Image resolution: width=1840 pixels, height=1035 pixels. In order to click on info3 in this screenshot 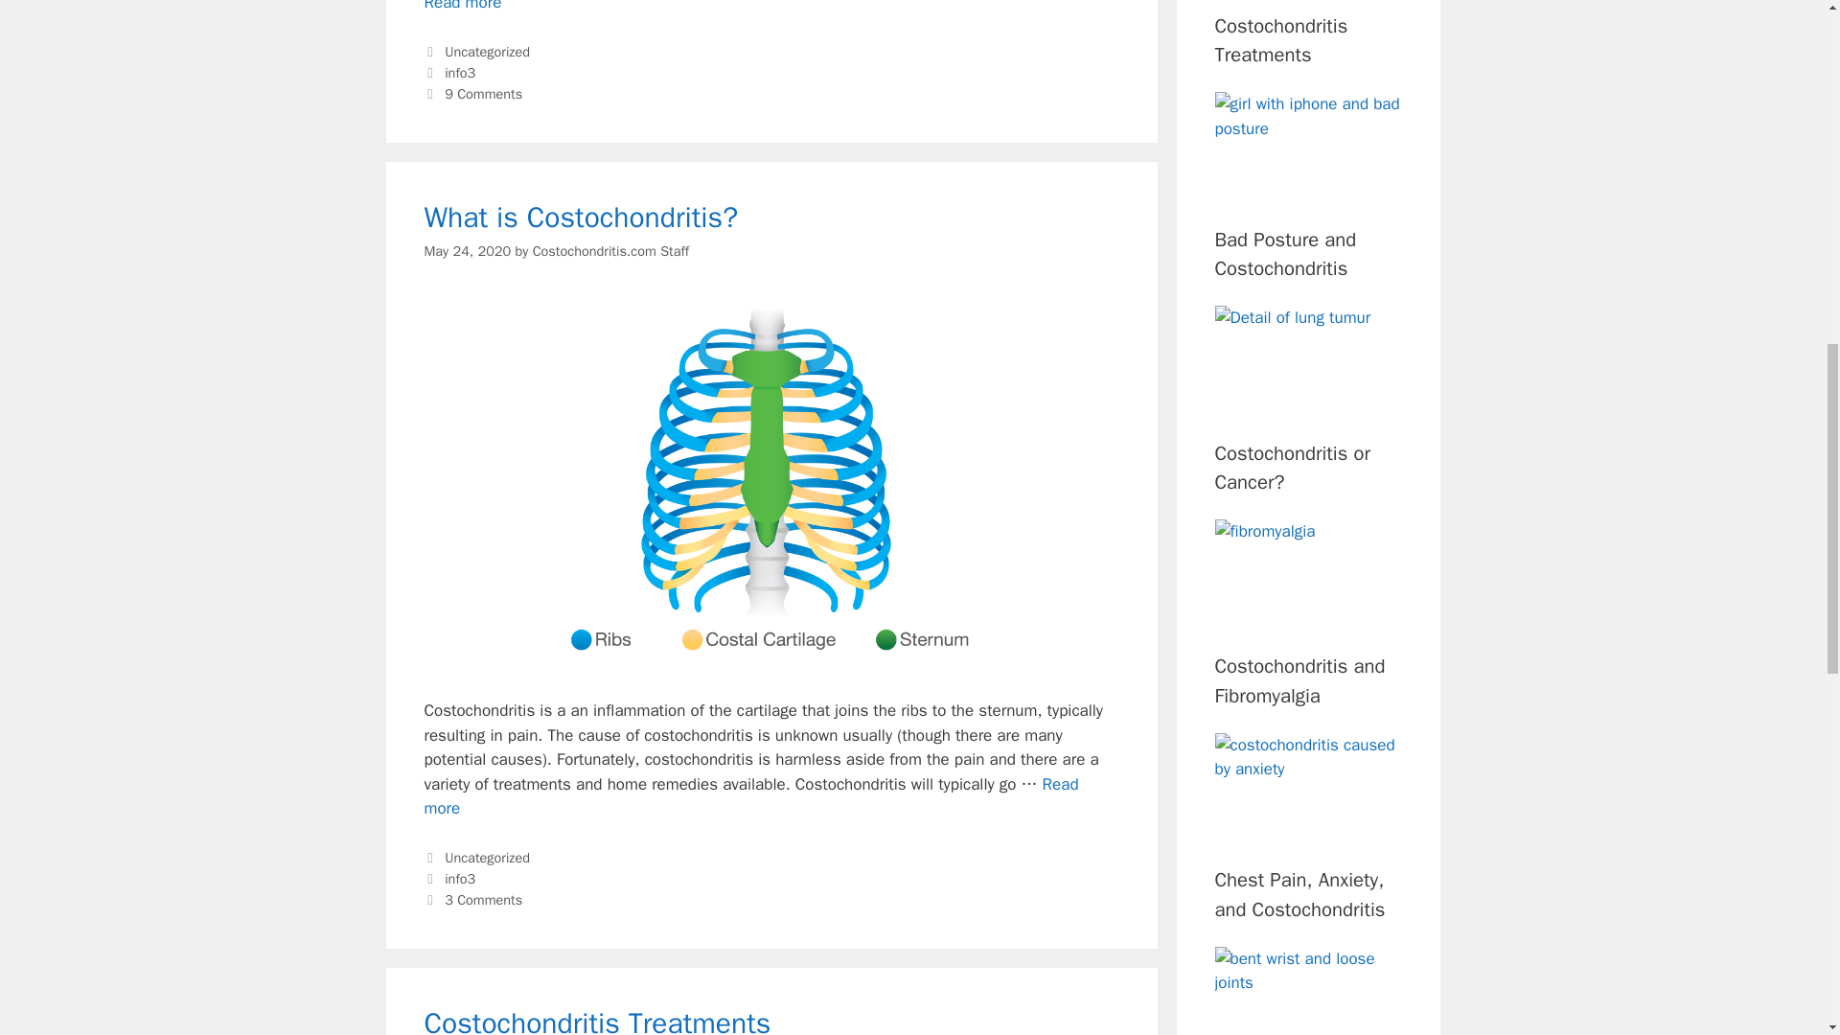, I will do `click(580, 218)`.